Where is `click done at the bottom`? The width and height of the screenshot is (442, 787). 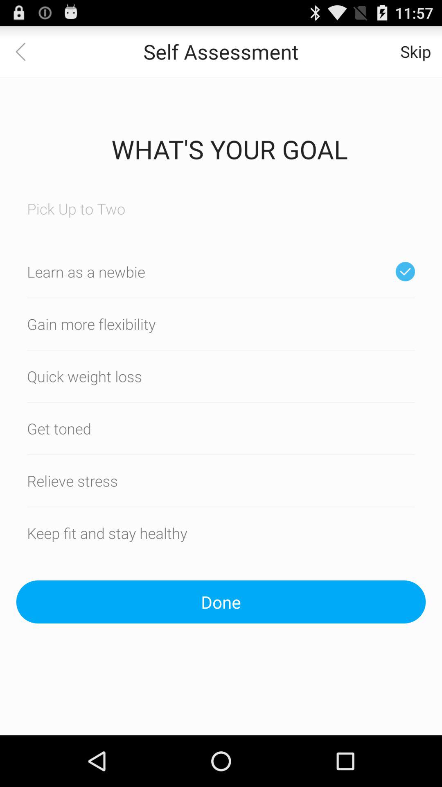 click done at the bottom is located at coordinates (221, 602).